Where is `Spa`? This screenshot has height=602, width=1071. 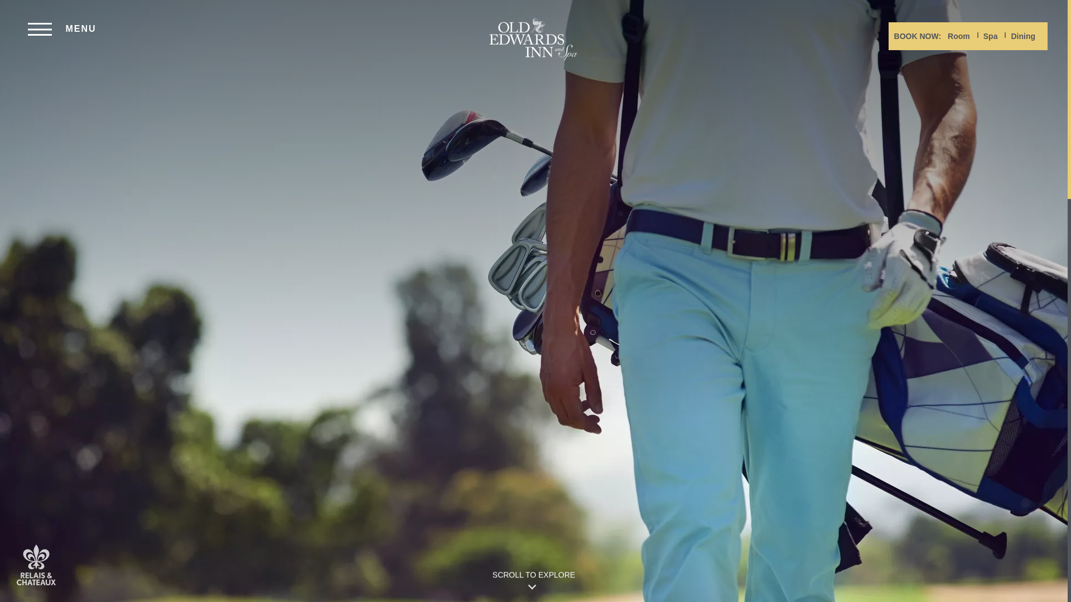 Spa is located at coordinates (991, 36).